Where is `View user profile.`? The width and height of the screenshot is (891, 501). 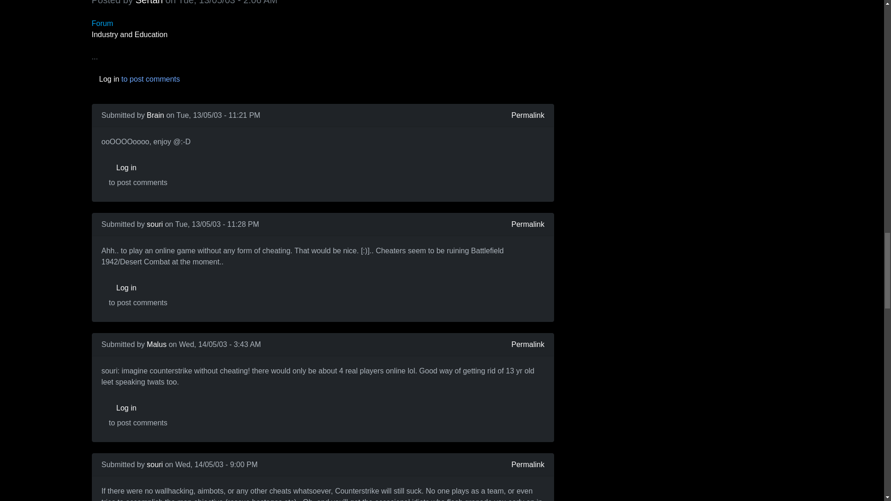 View user profile. is located at coordinates (157, 344).